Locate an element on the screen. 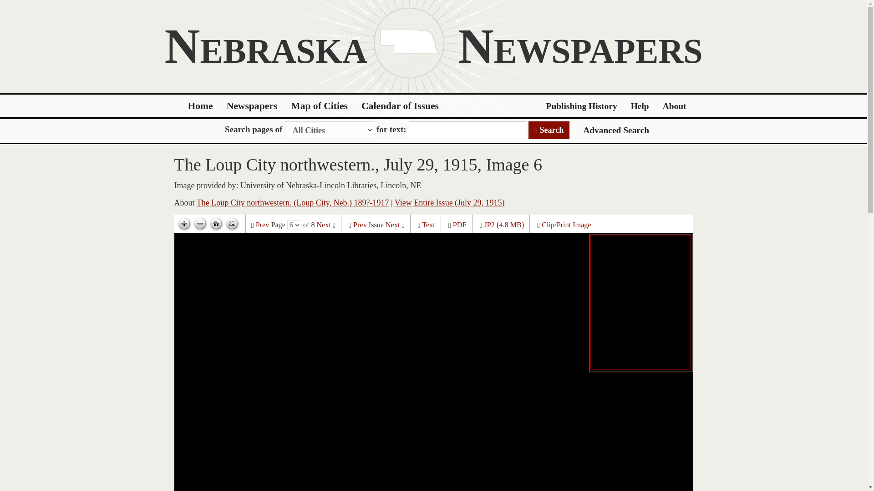 The width and height of the screenshot is (874, 491). Zoom in is located at coordinates (184, 224).